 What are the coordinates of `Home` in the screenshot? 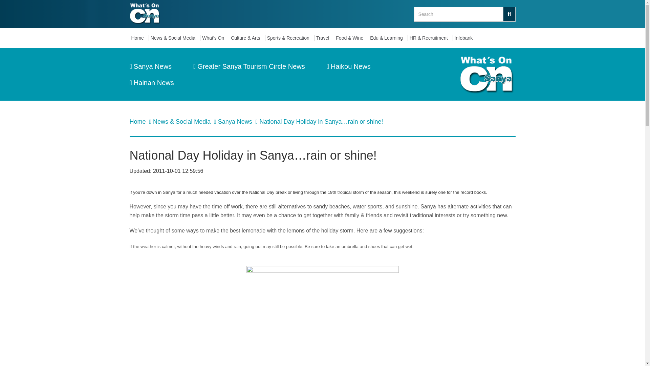 It's located at (138, 121).